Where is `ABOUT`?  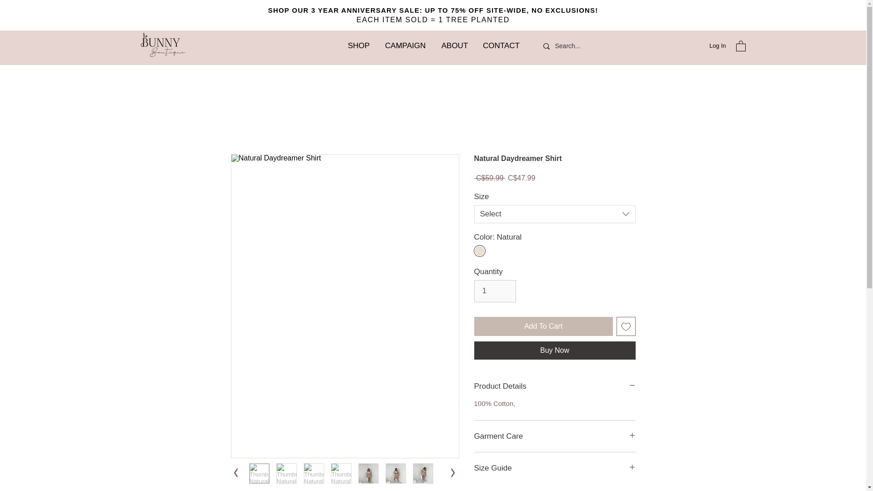 ABOUT is located at coordinates (455, 45).